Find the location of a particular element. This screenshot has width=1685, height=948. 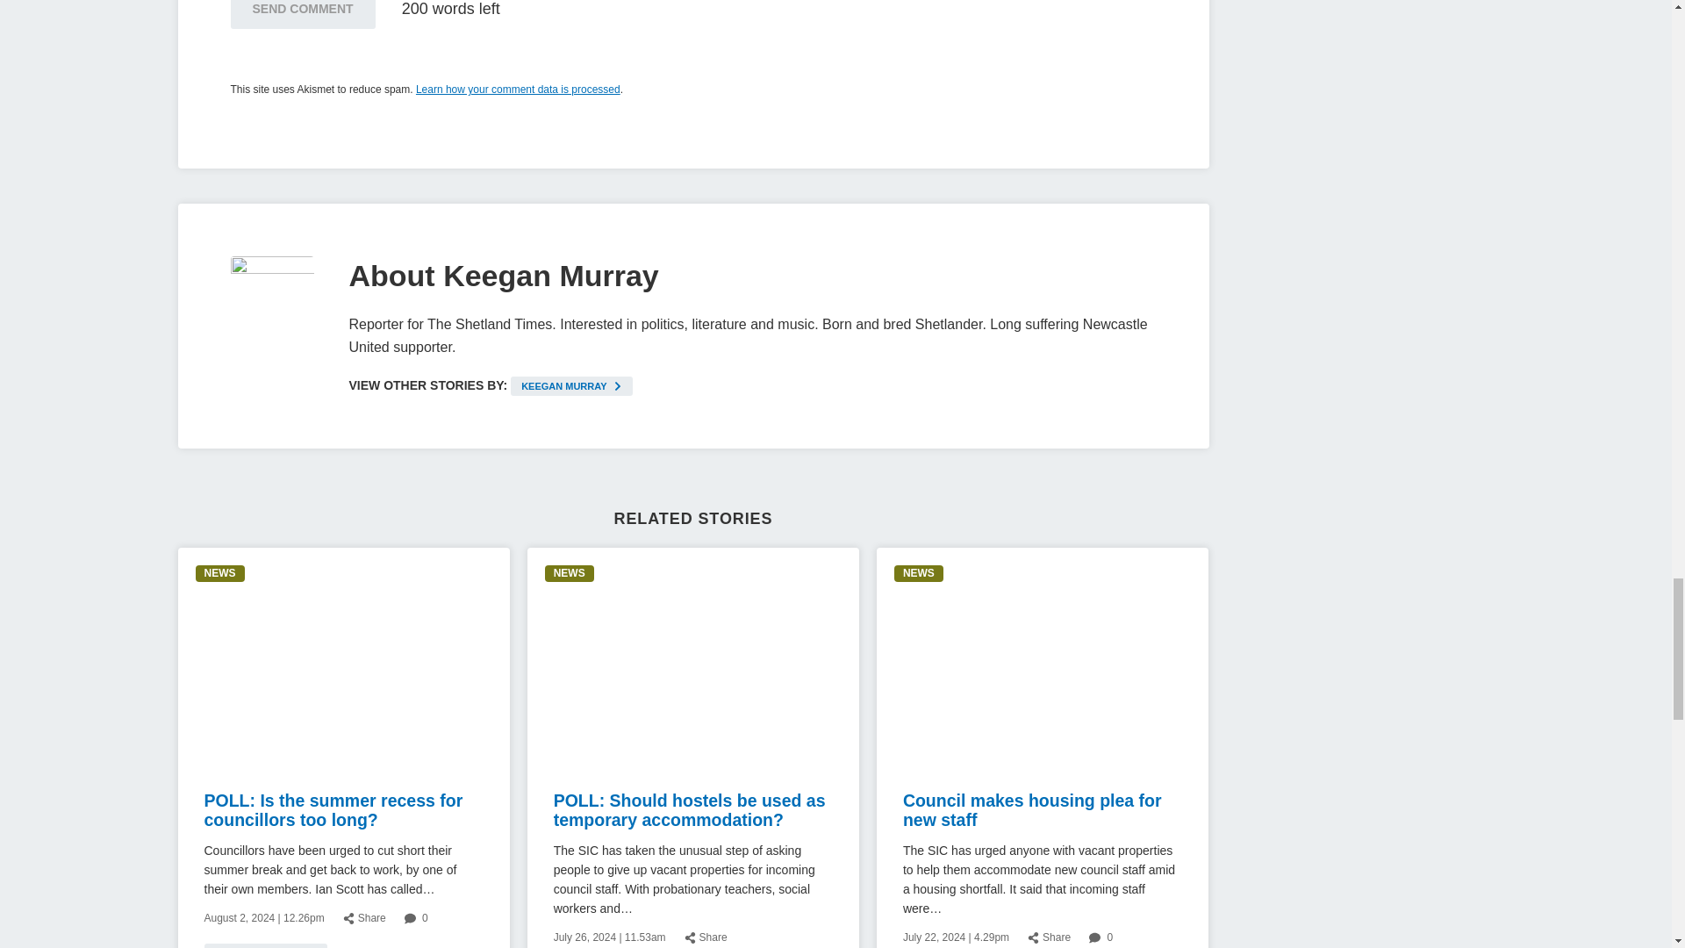

NEWS is located at coordinates (219, 573).